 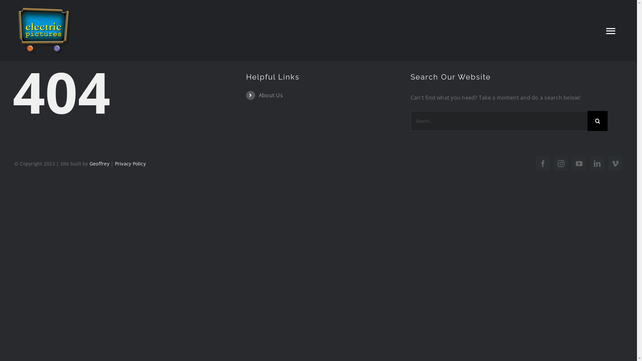 I want to click on Privacy Policy, so click(x=130, y=164).